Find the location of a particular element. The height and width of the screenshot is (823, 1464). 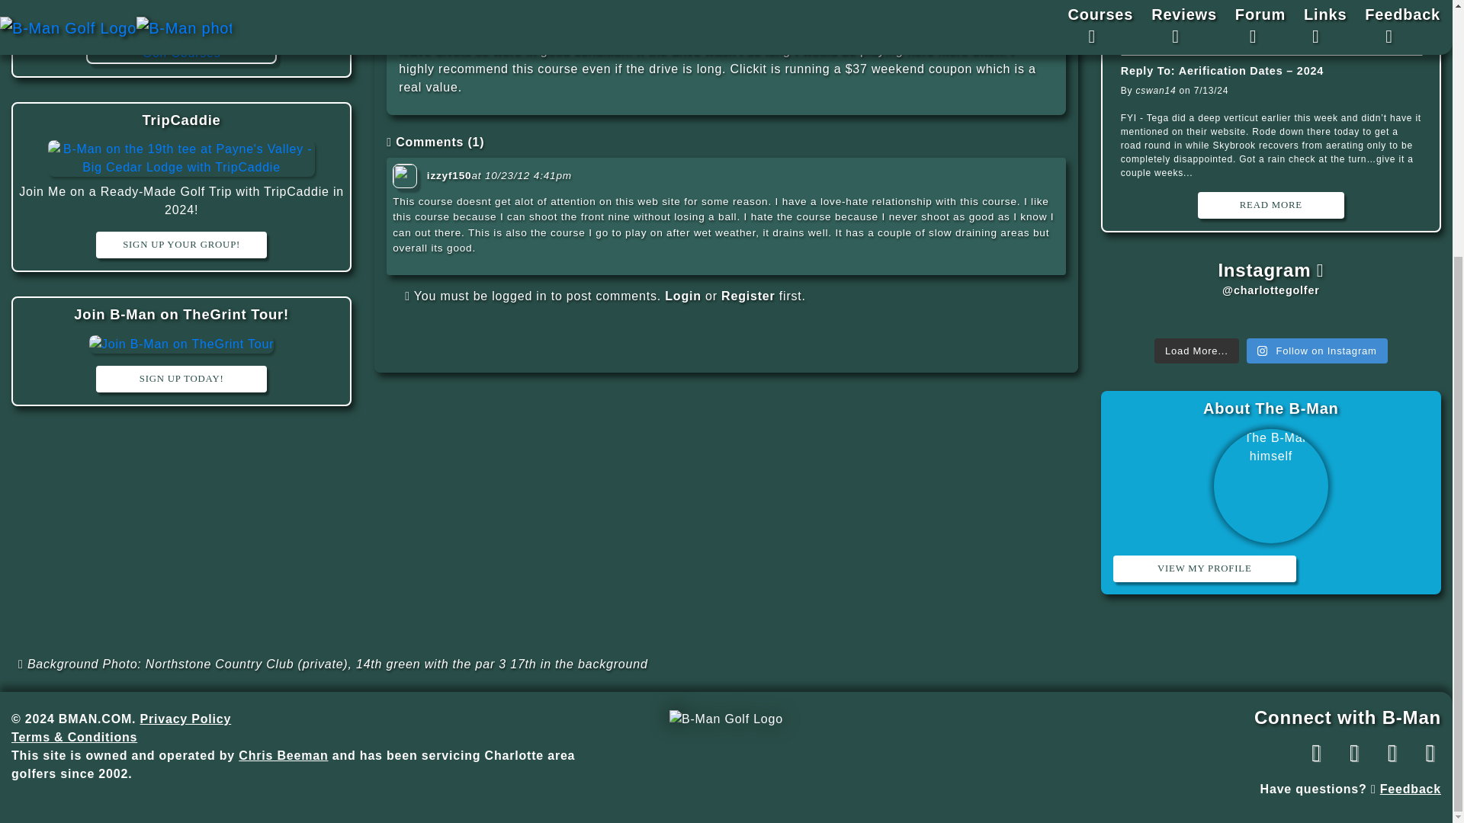

Map of Courses is located at coordinates (181, 6).